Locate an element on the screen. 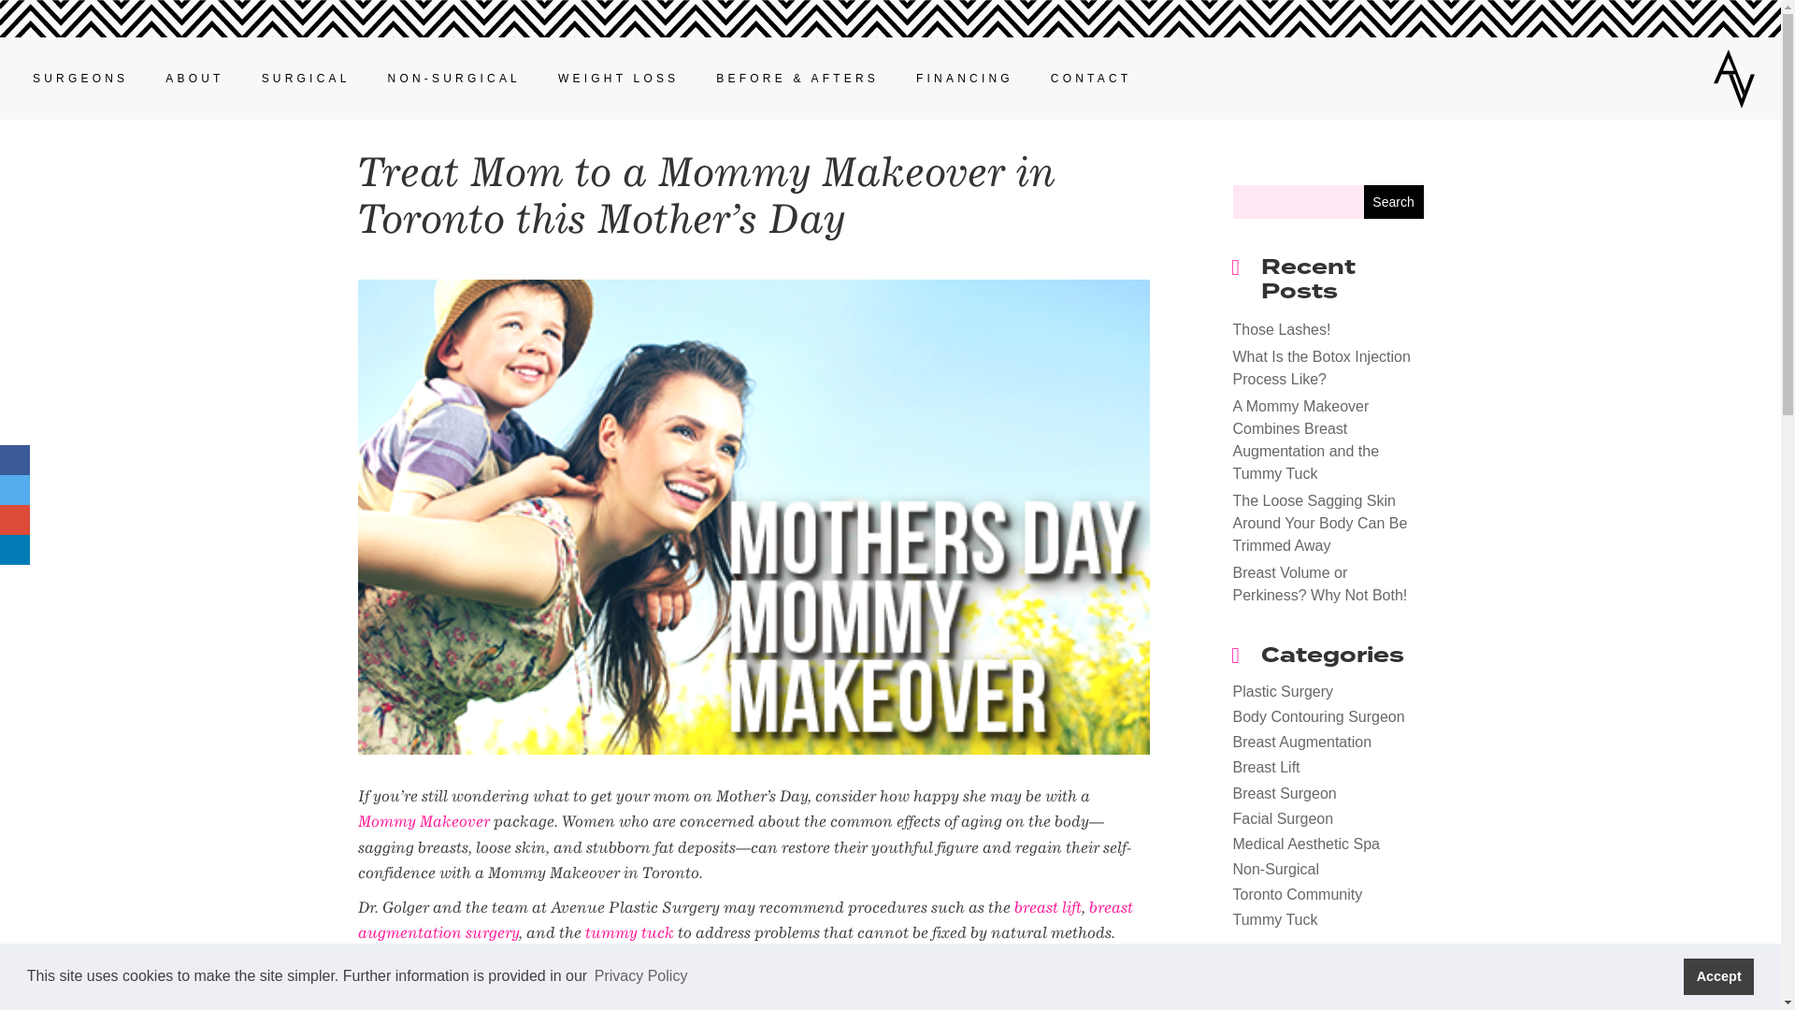 The width and height of the screenshot is (1795, 1010). Avenue Plastic Surgery Facebook is located at coordinates (15, 460).